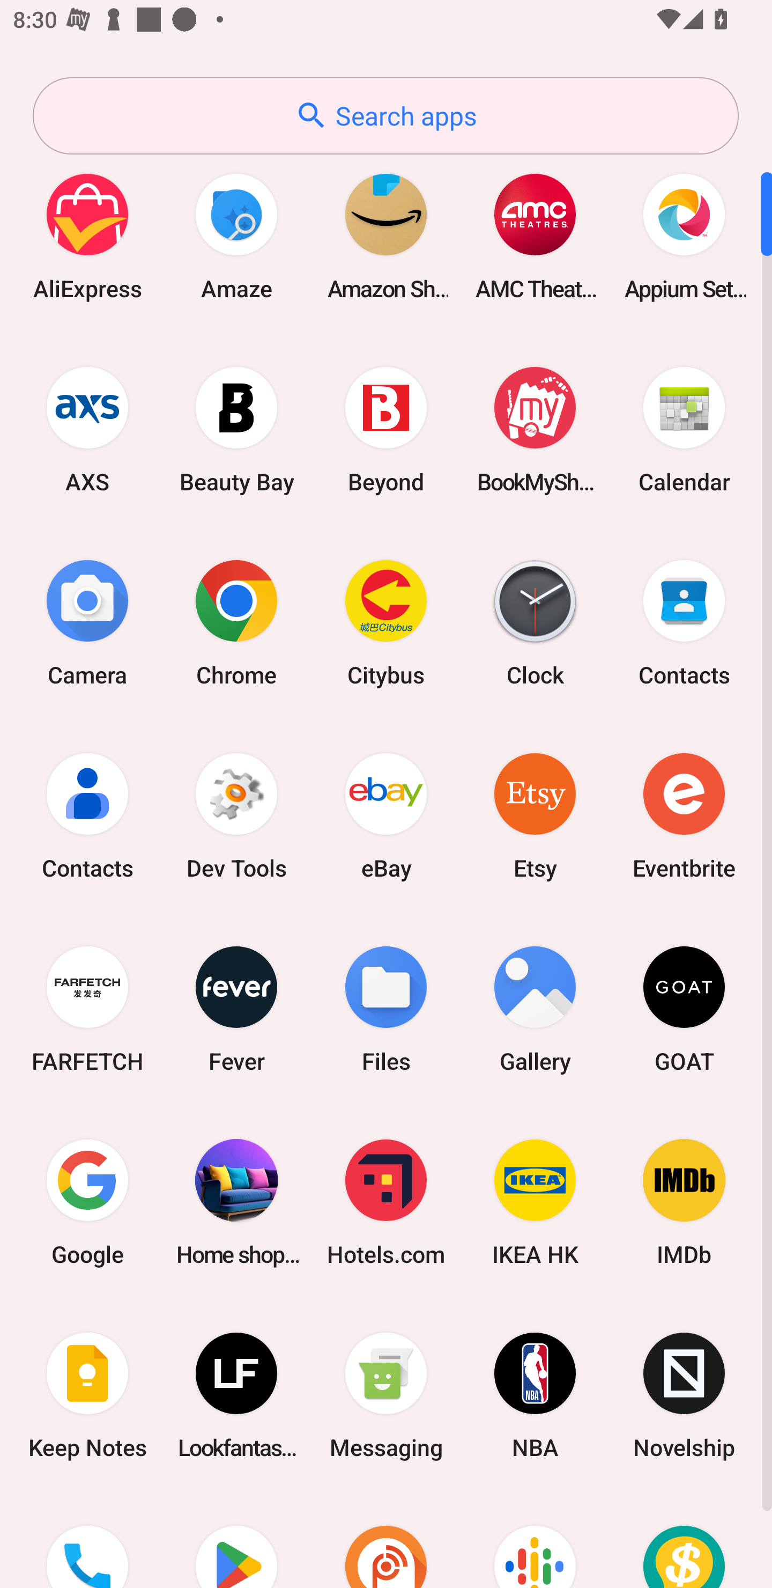 Image resolution: width=772 pixels, height=1588 pixels. I want to click on Play Store, so click(236, 1540).